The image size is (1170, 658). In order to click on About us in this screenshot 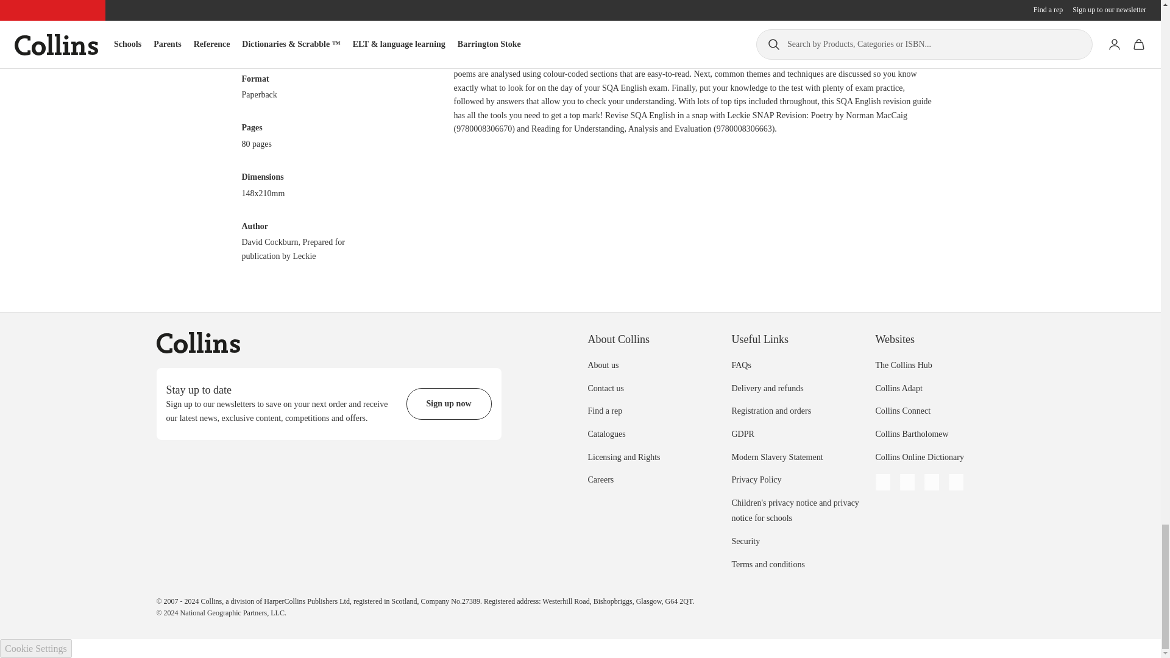, I will do `click(603, 364)`.